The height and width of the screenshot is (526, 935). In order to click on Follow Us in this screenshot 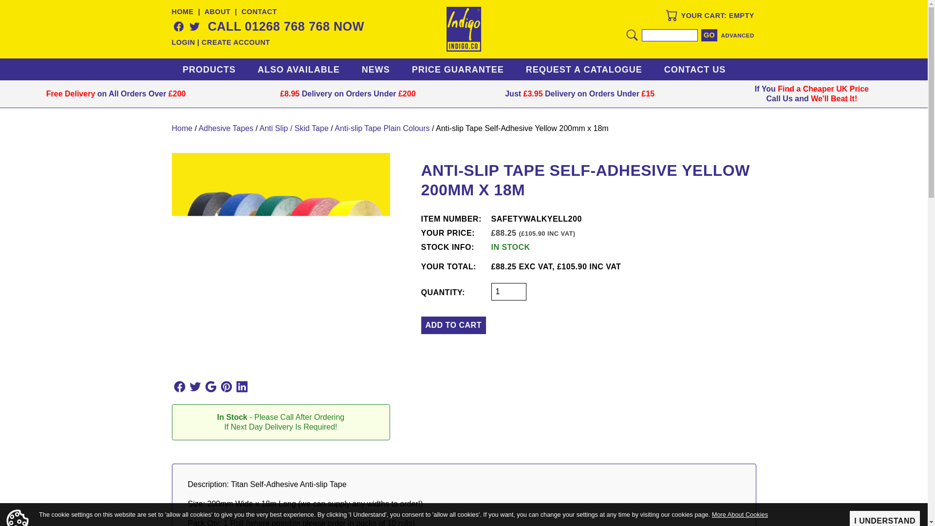, I will do `click(195, 387)`.